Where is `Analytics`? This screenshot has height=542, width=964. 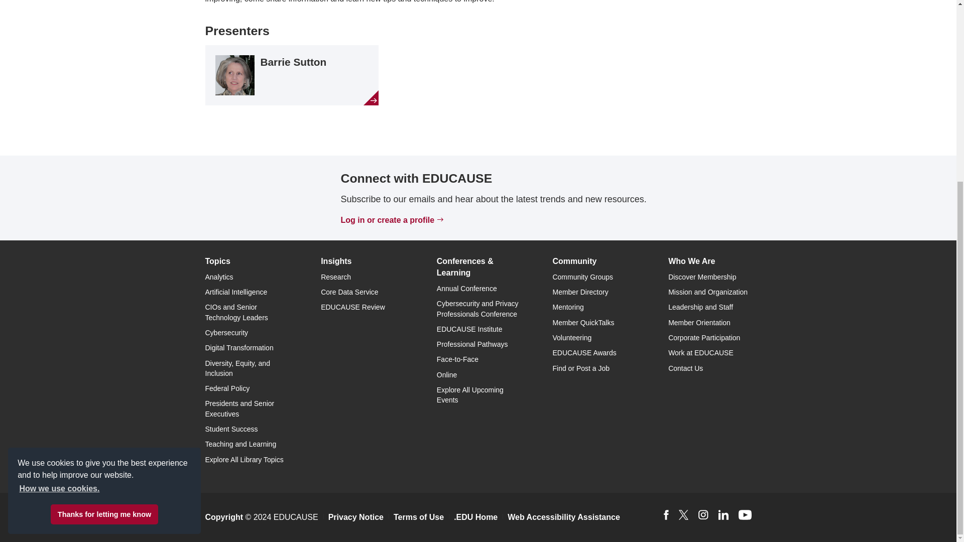 Analytics is located at coordinates (219, 277).